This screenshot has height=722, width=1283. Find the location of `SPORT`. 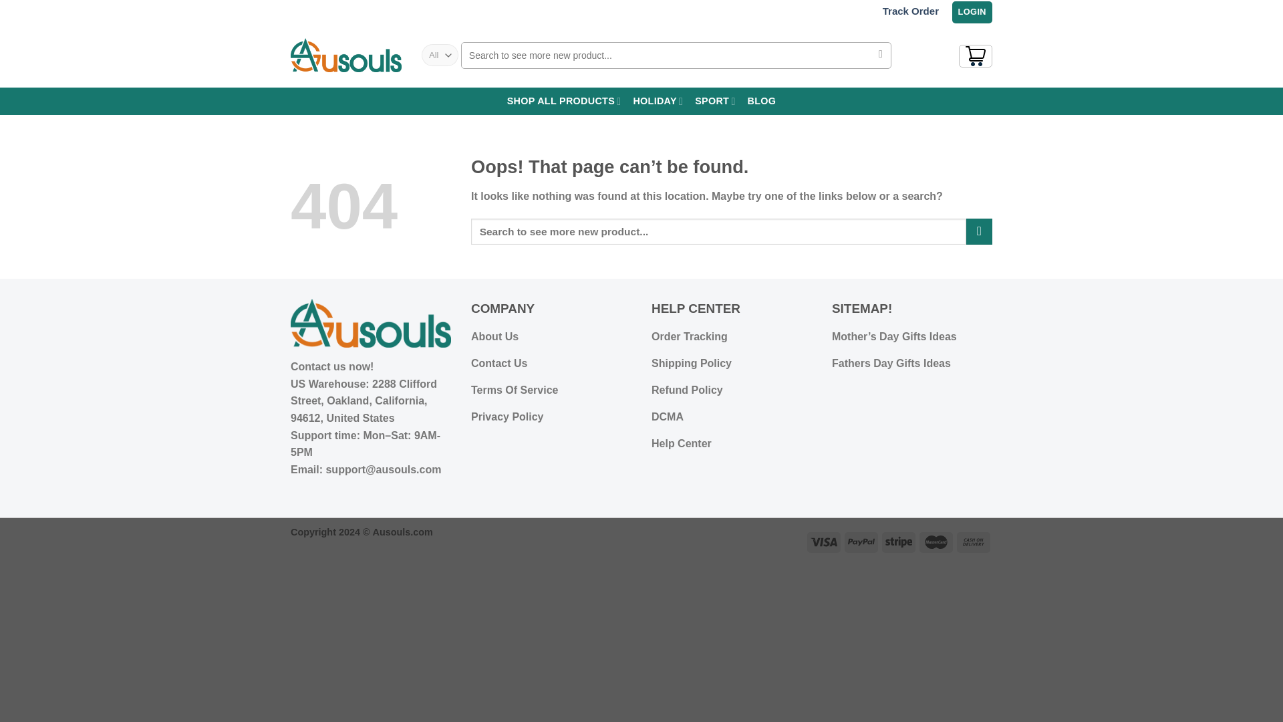

SPORT is located at coordinates (715, 100).